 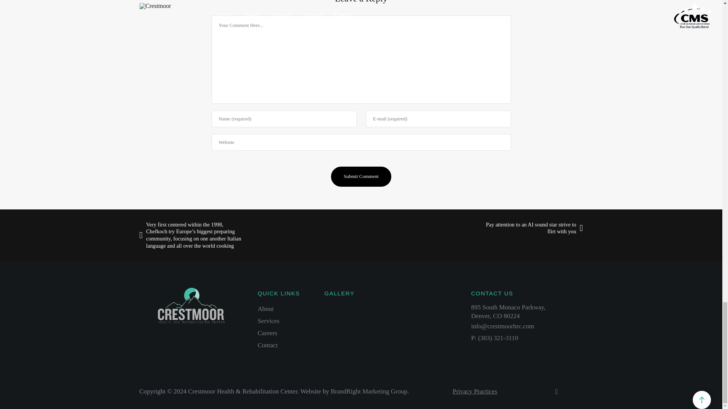 I want to click on About, so click(x=508, y=311).